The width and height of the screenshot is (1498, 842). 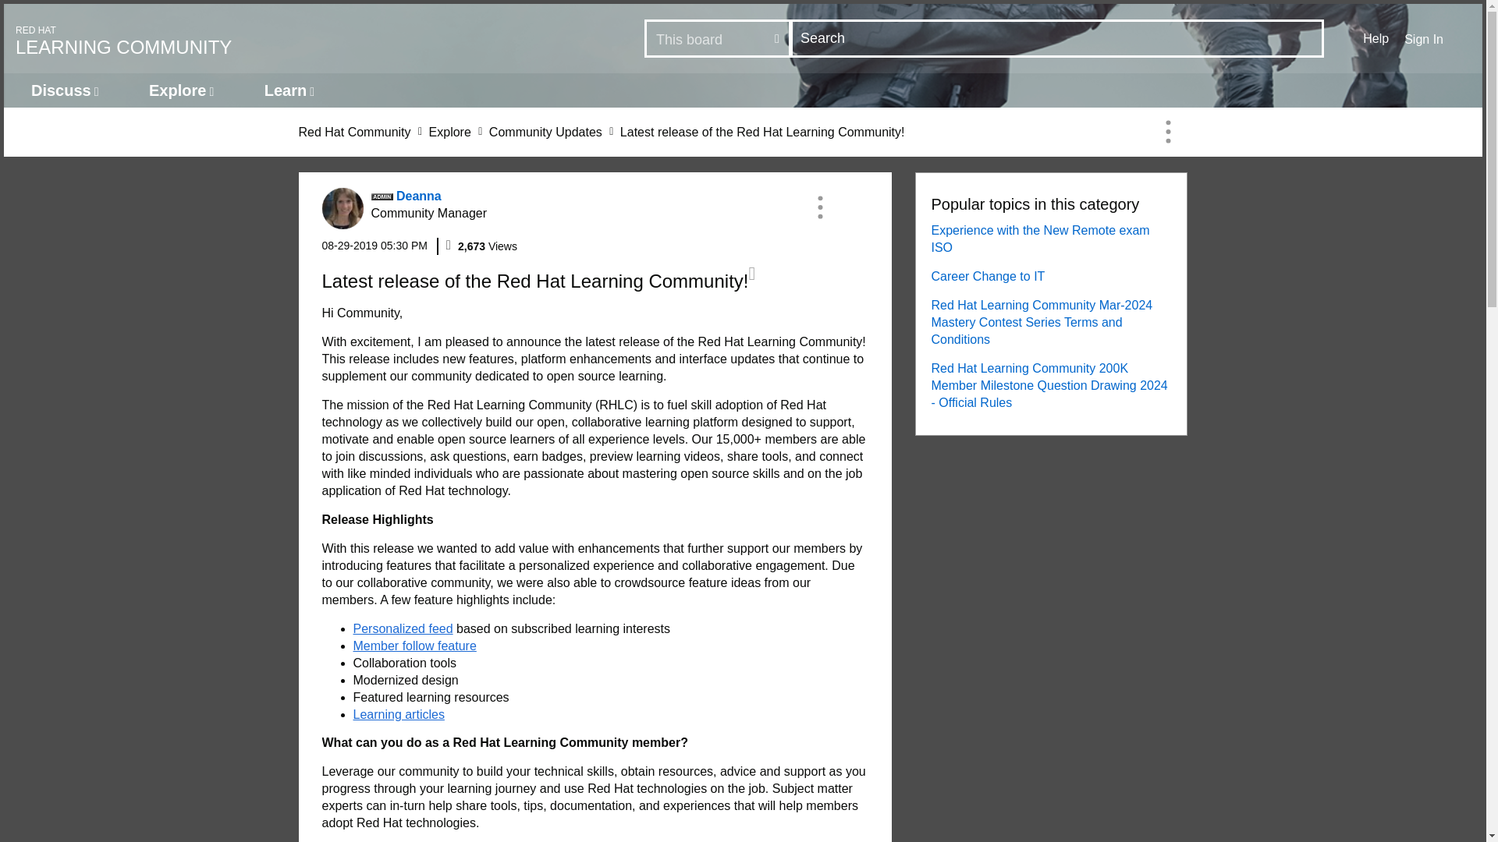 What do you see at coordinates (1057, 38) in the screenshot?
I see `Community Updates` at bounding box center [1057, 38].